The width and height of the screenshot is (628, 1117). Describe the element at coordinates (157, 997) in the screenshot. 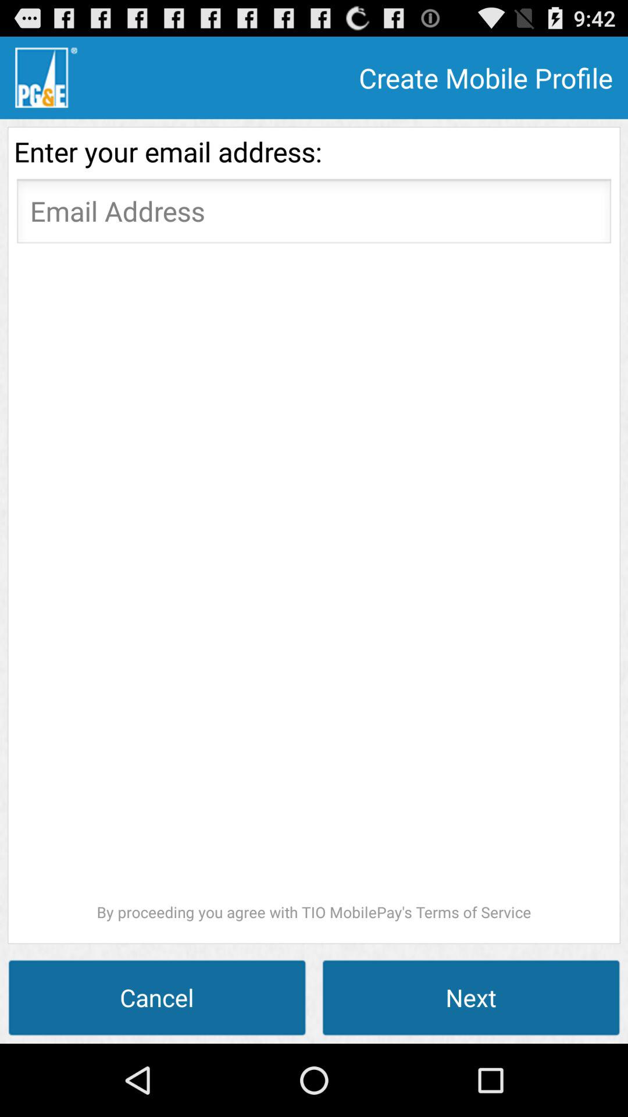

I see `open icon next to the next icon` at that location.